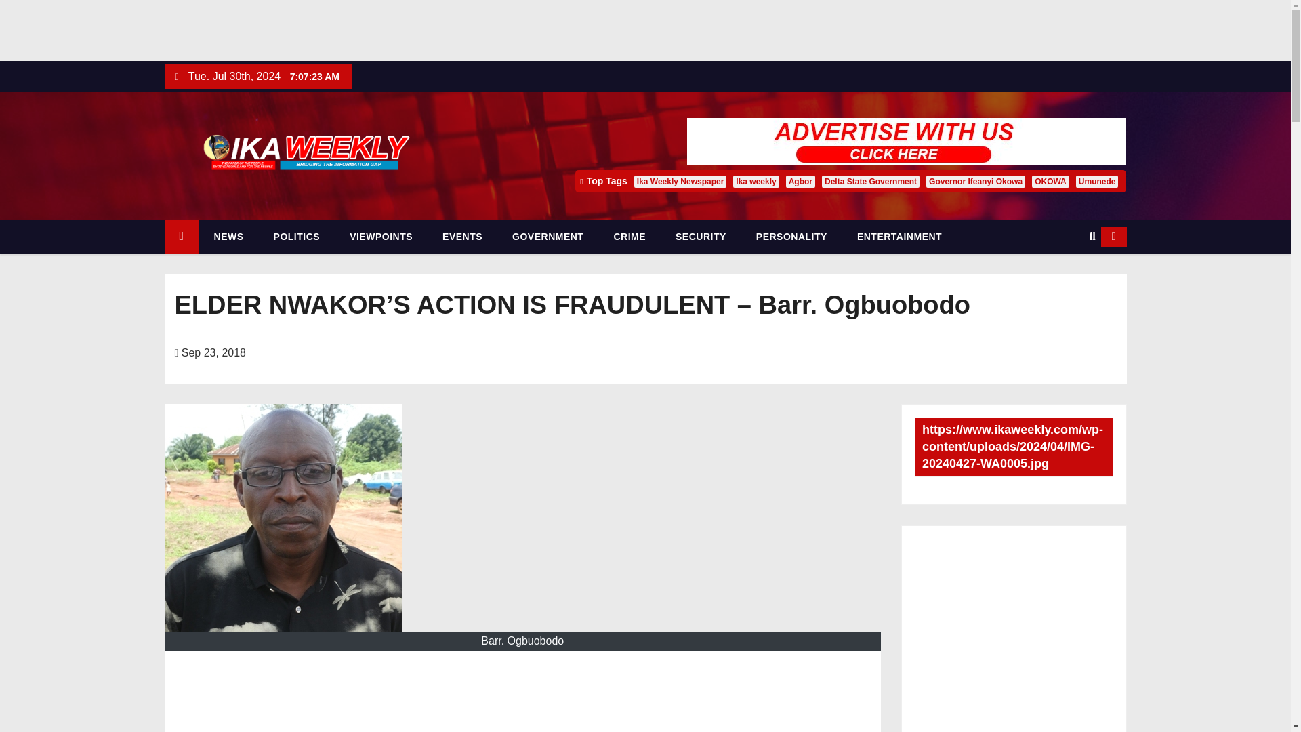  Describe the element at coordinates (701, 237) in the screenshot. I see `SECURITY` at that location.